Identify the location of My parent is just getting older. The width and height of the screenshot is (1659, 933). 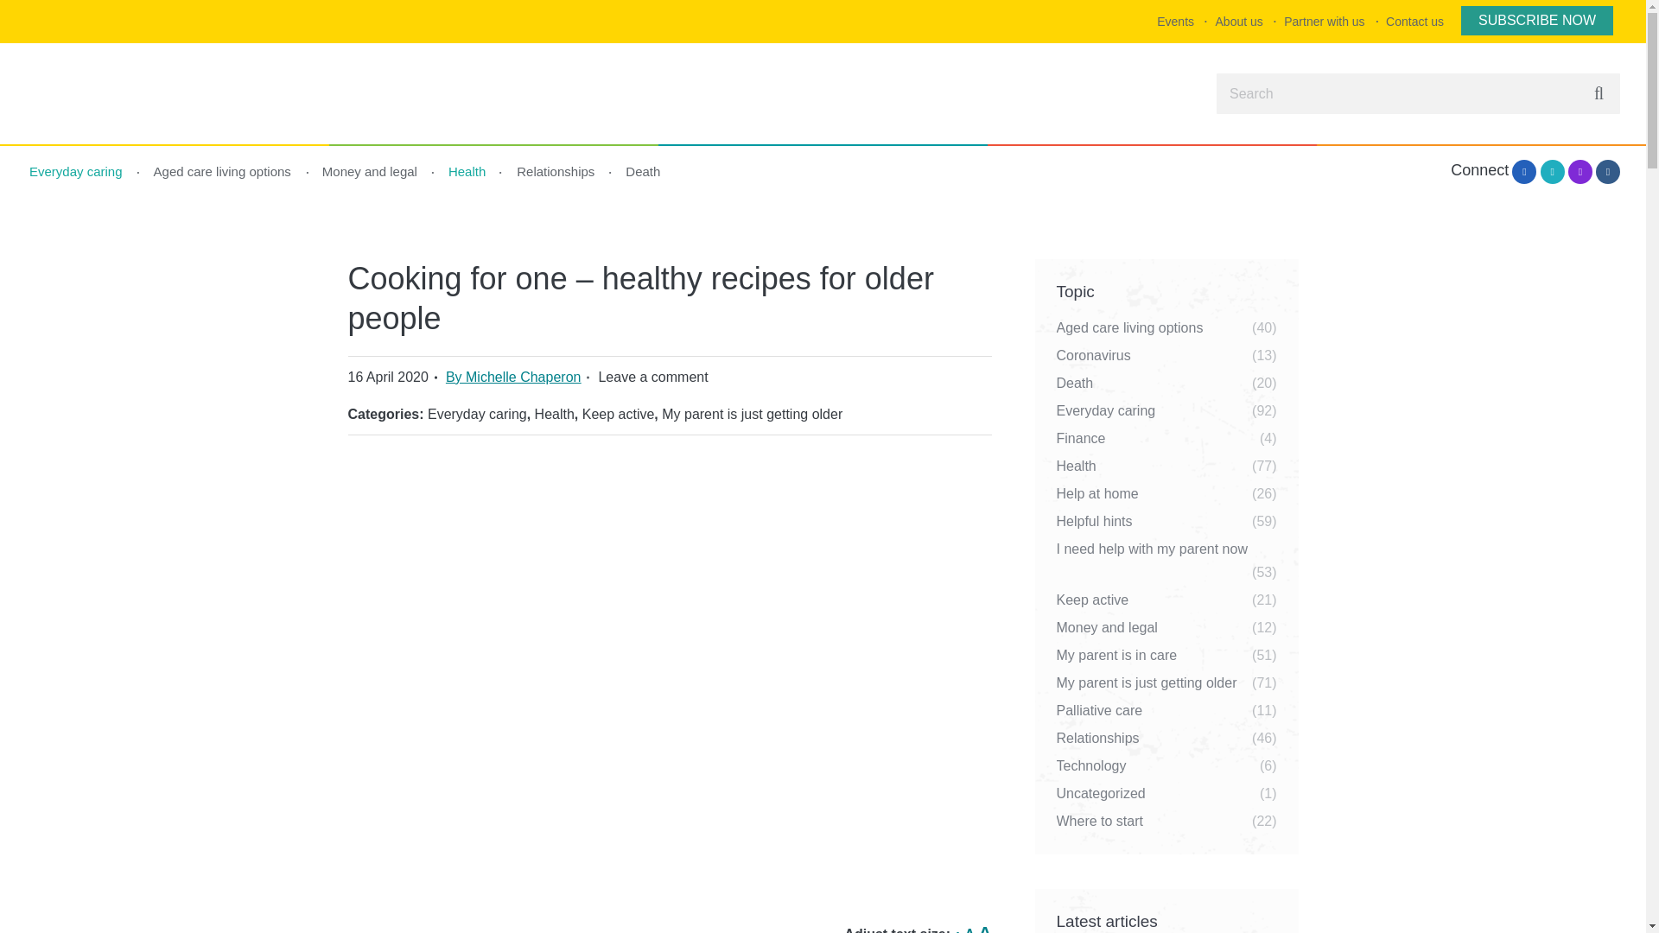
(752, 414).